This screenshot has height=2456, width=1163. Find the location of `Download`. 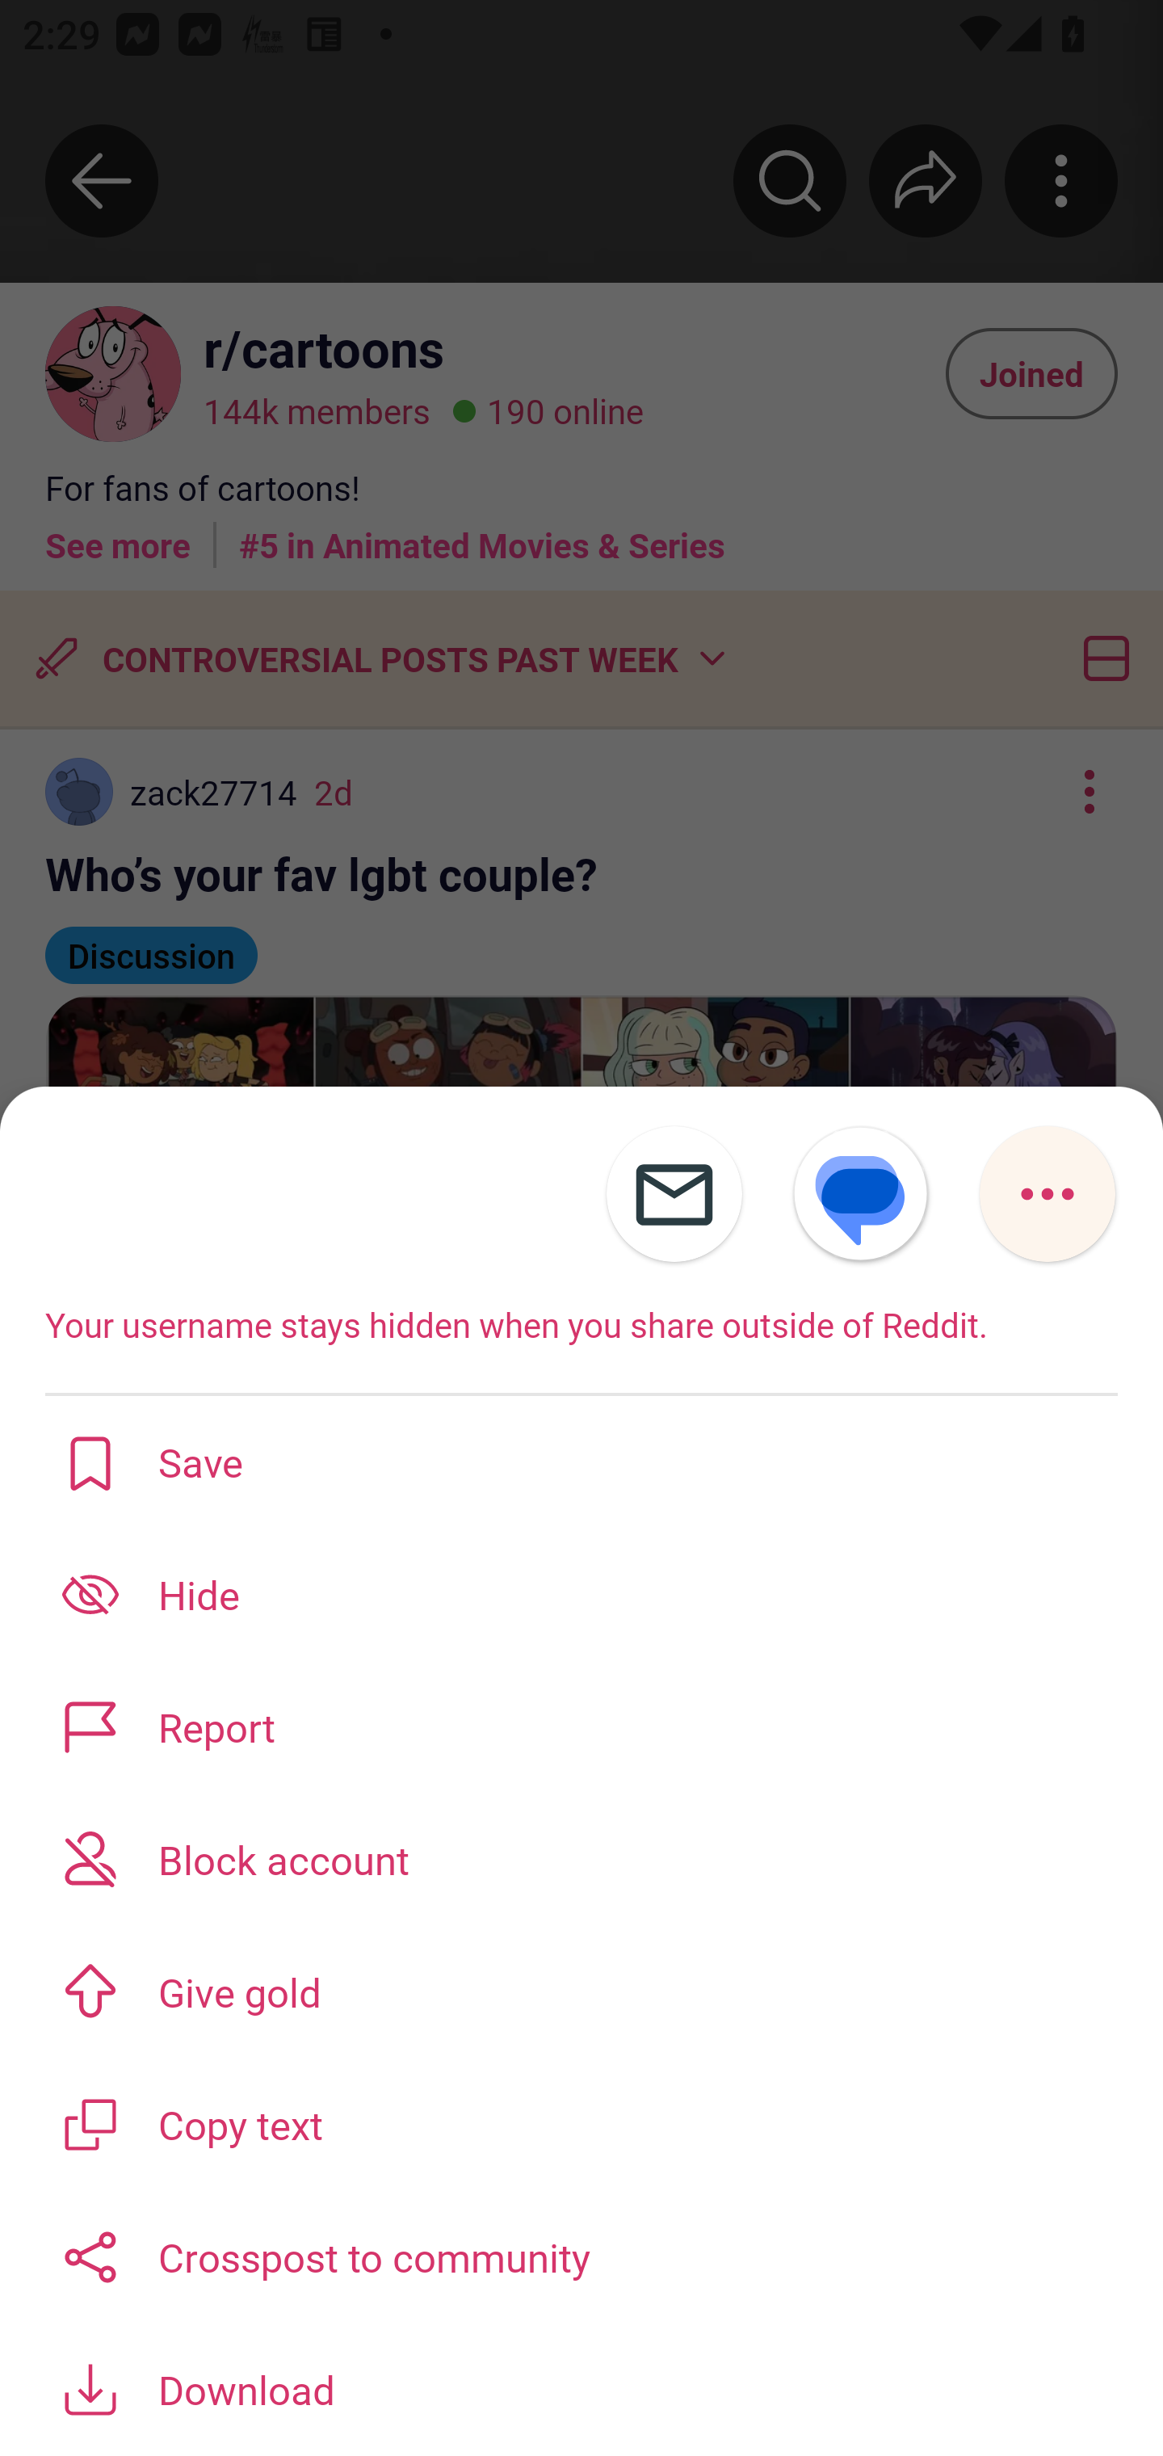

Download is located at coordinates (581, 2388).